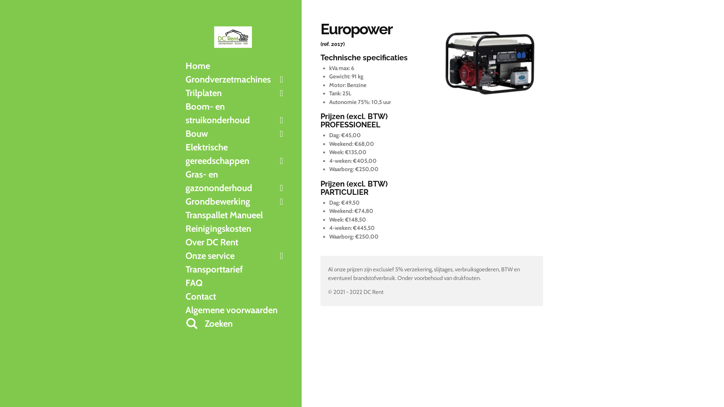 This screenshot has width=724, height=407. I want to click on Reinigingskosten, so click(236, 229).